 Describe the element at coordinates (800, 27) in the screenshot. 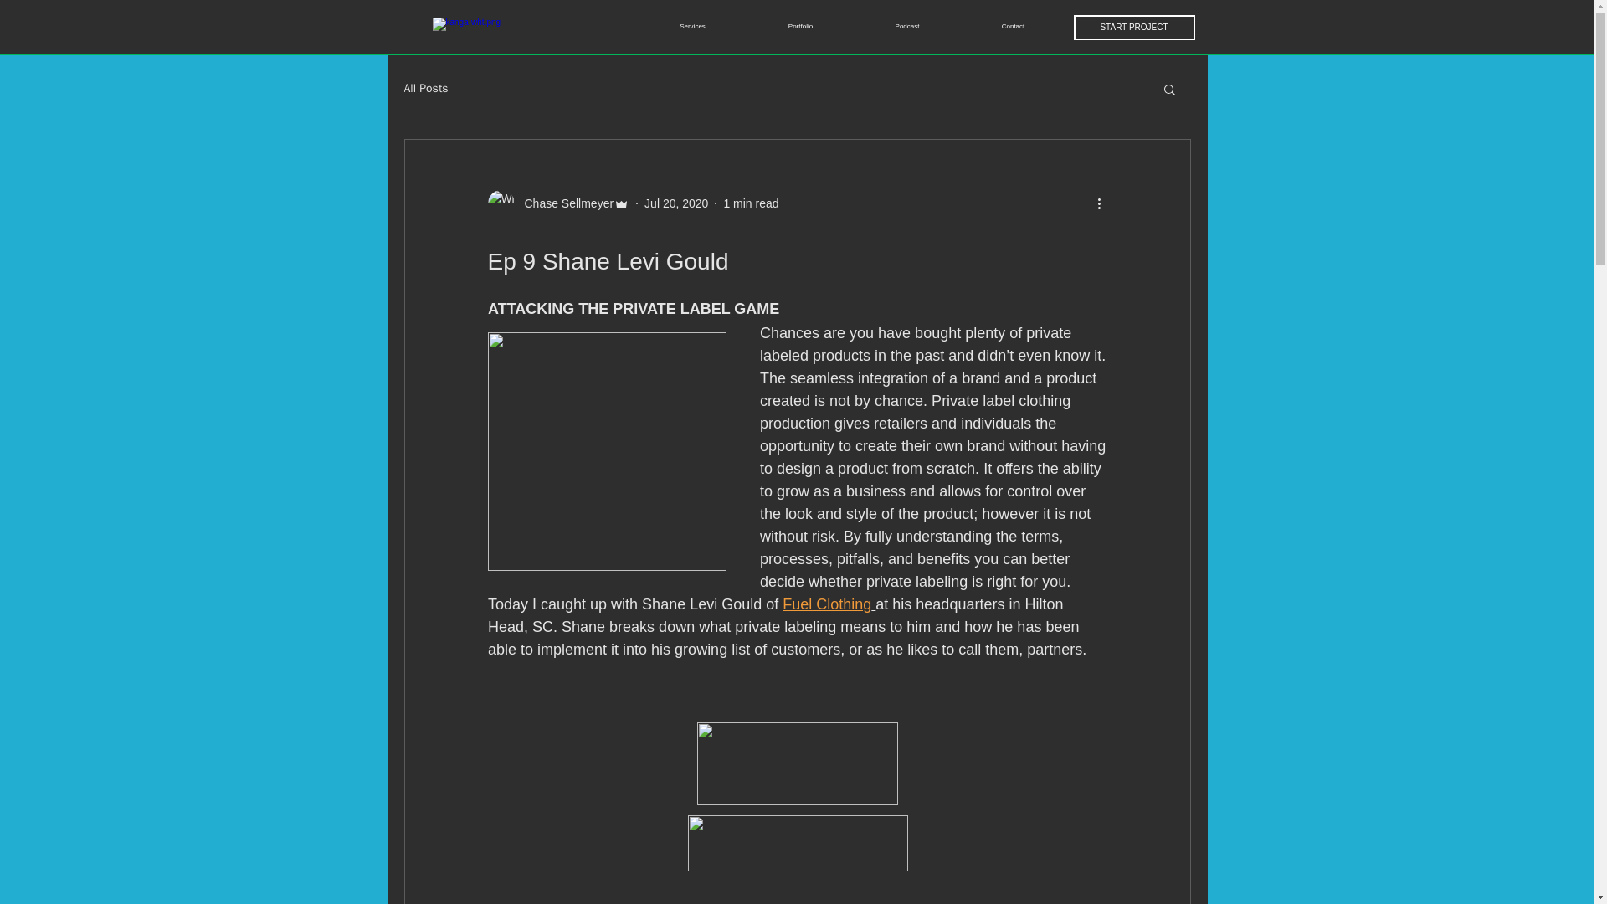

I see `Portfolio` at that location.